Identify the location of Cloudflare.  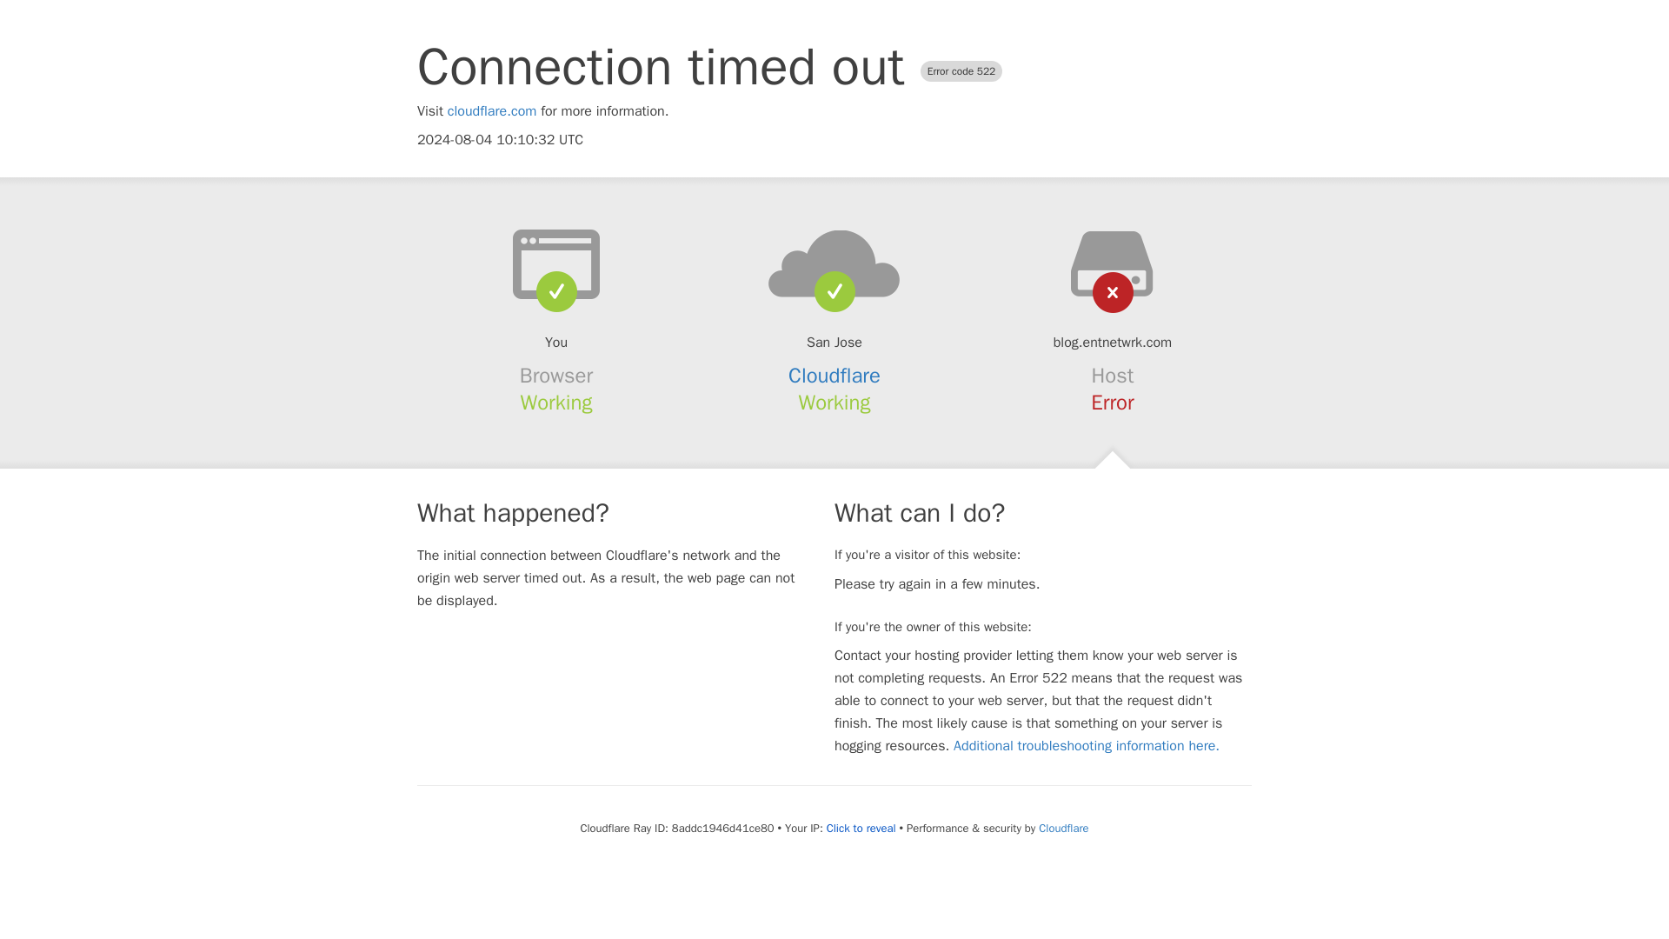
(1062, 828).